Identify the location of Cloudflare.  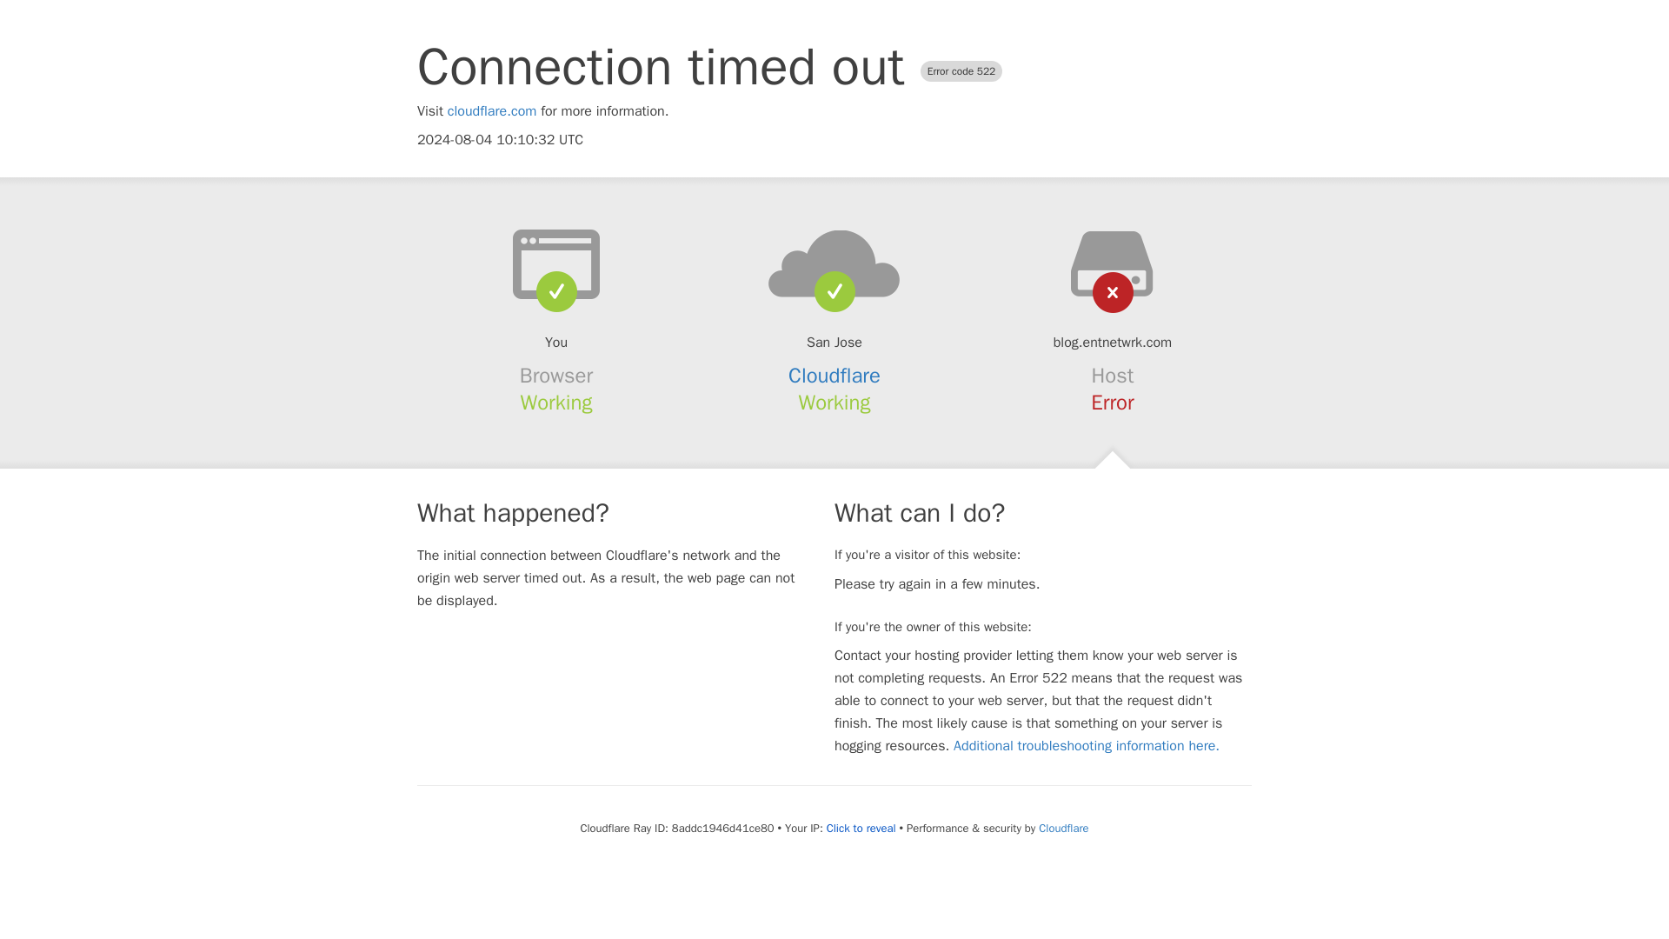
(1062, 828).